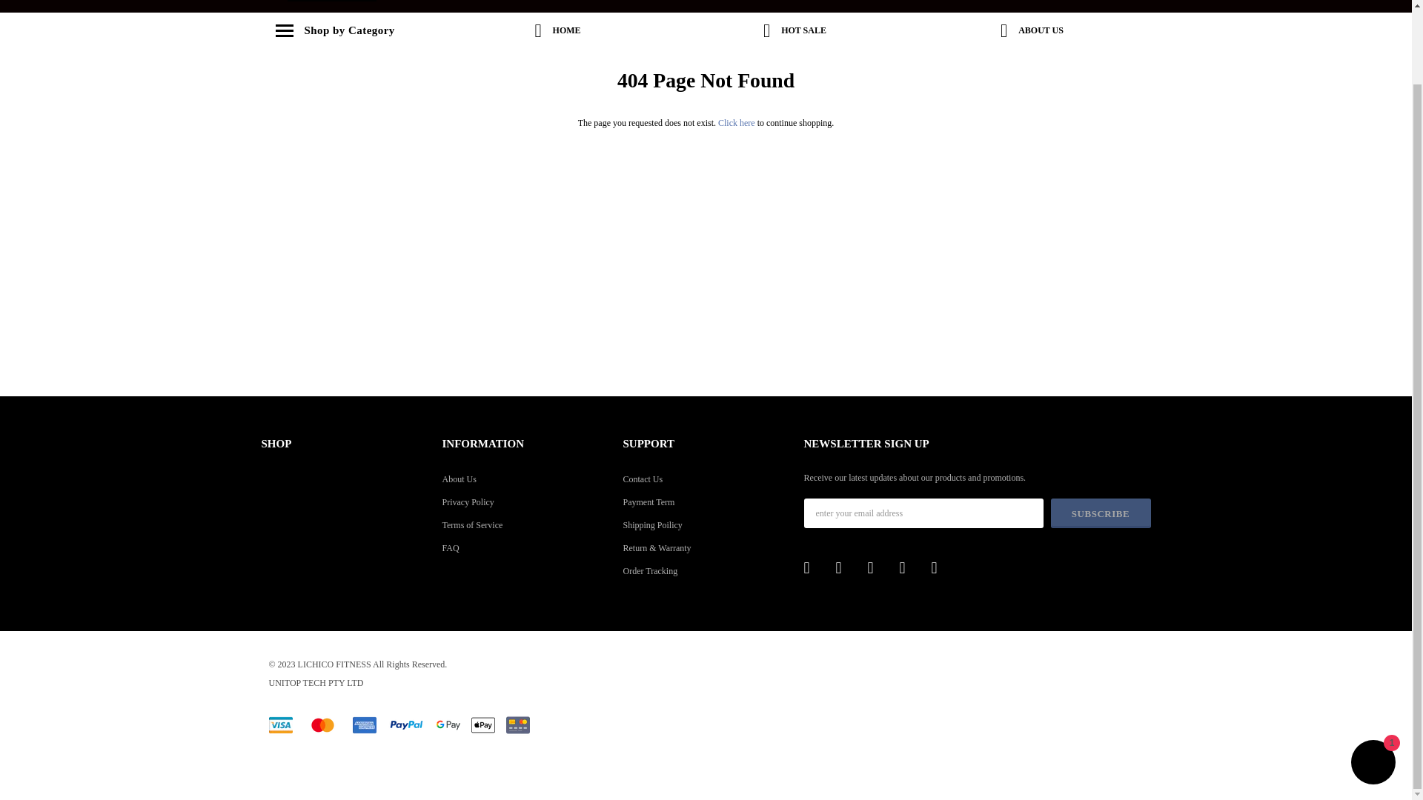 The image size is (1423, 800). I want to click on Terms of Service, so click(524, 524).